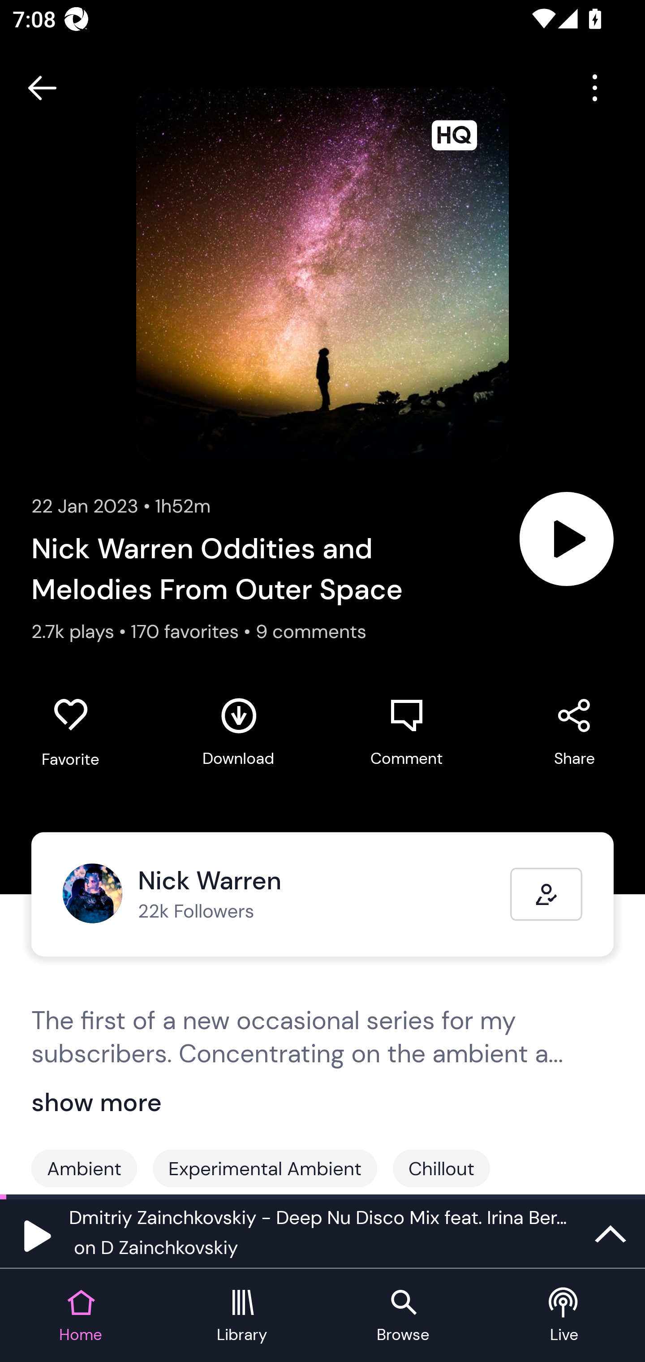 Image resolution: width=645 pixels, height=1362 pixels. I want to click on Favorite, so click(70, 733).